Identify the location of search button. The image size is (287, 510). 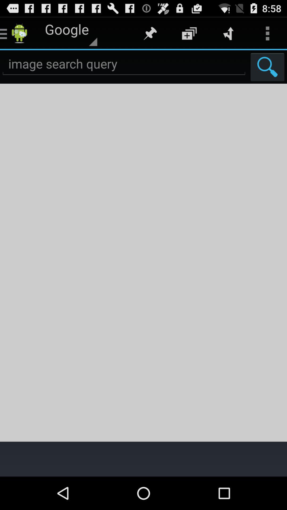
(267, 67).